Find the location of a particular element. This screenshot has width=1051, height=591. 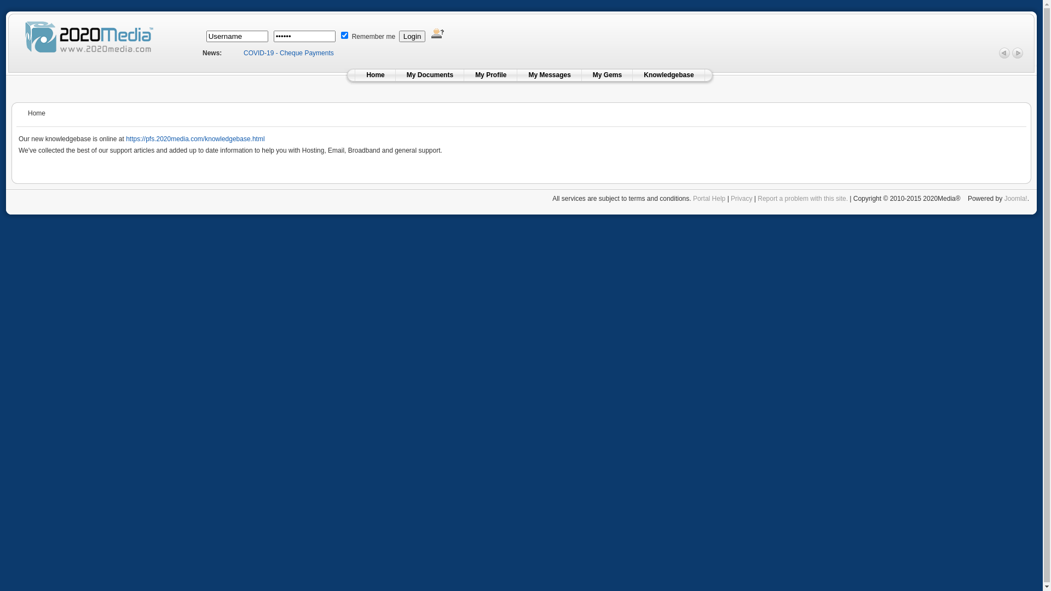

My Messages is located at coordinates (550, 75).